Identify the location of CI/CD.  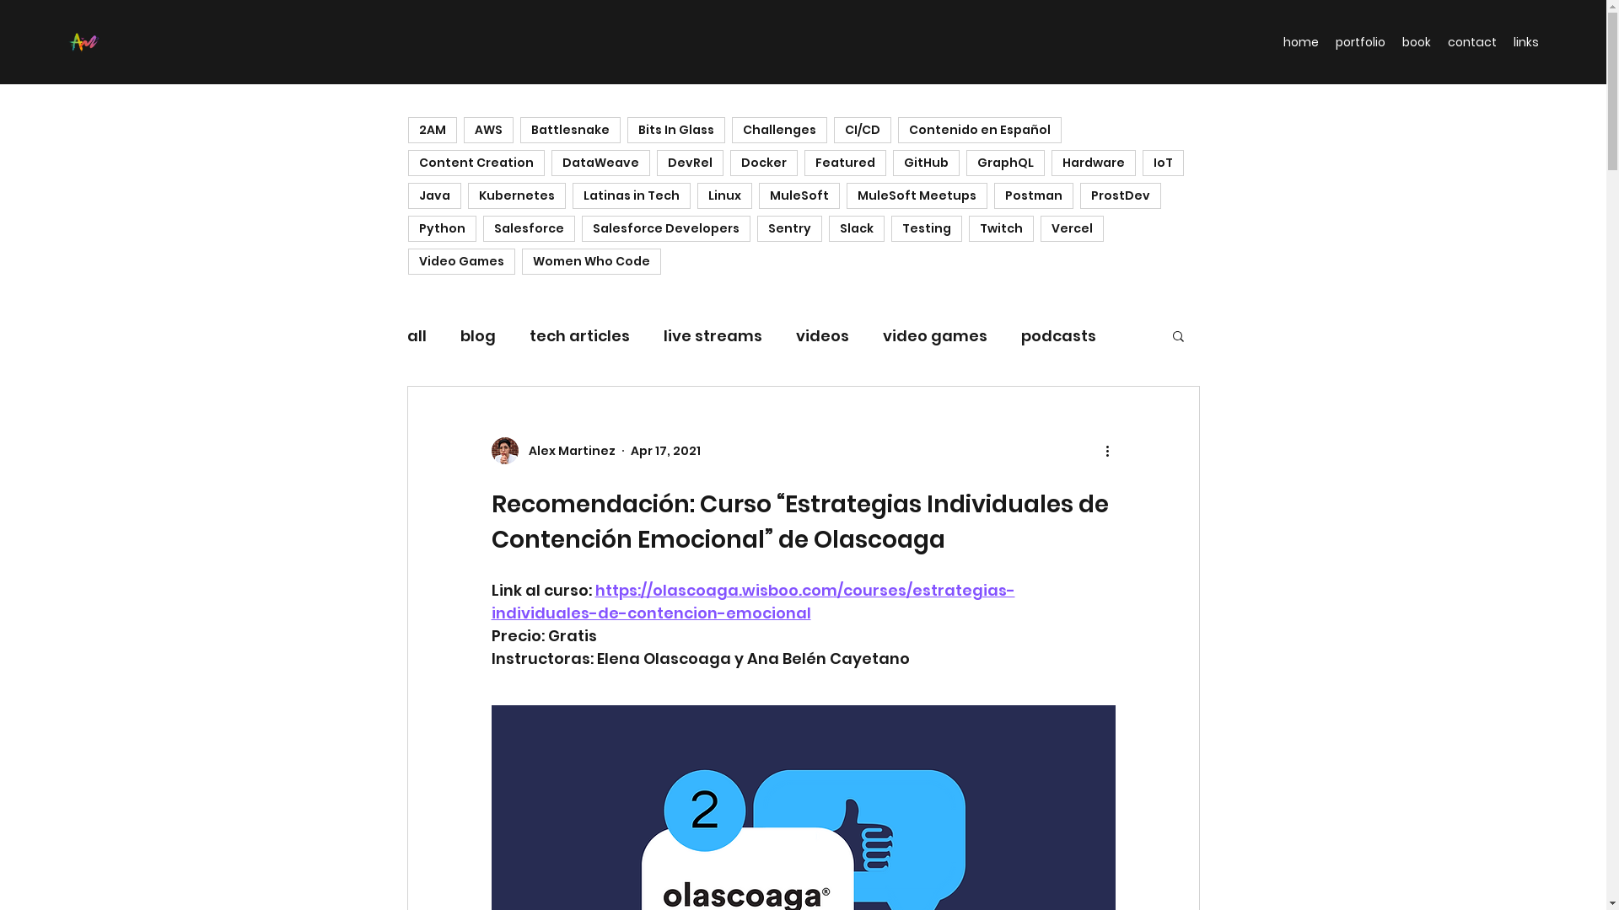
(862, 130).